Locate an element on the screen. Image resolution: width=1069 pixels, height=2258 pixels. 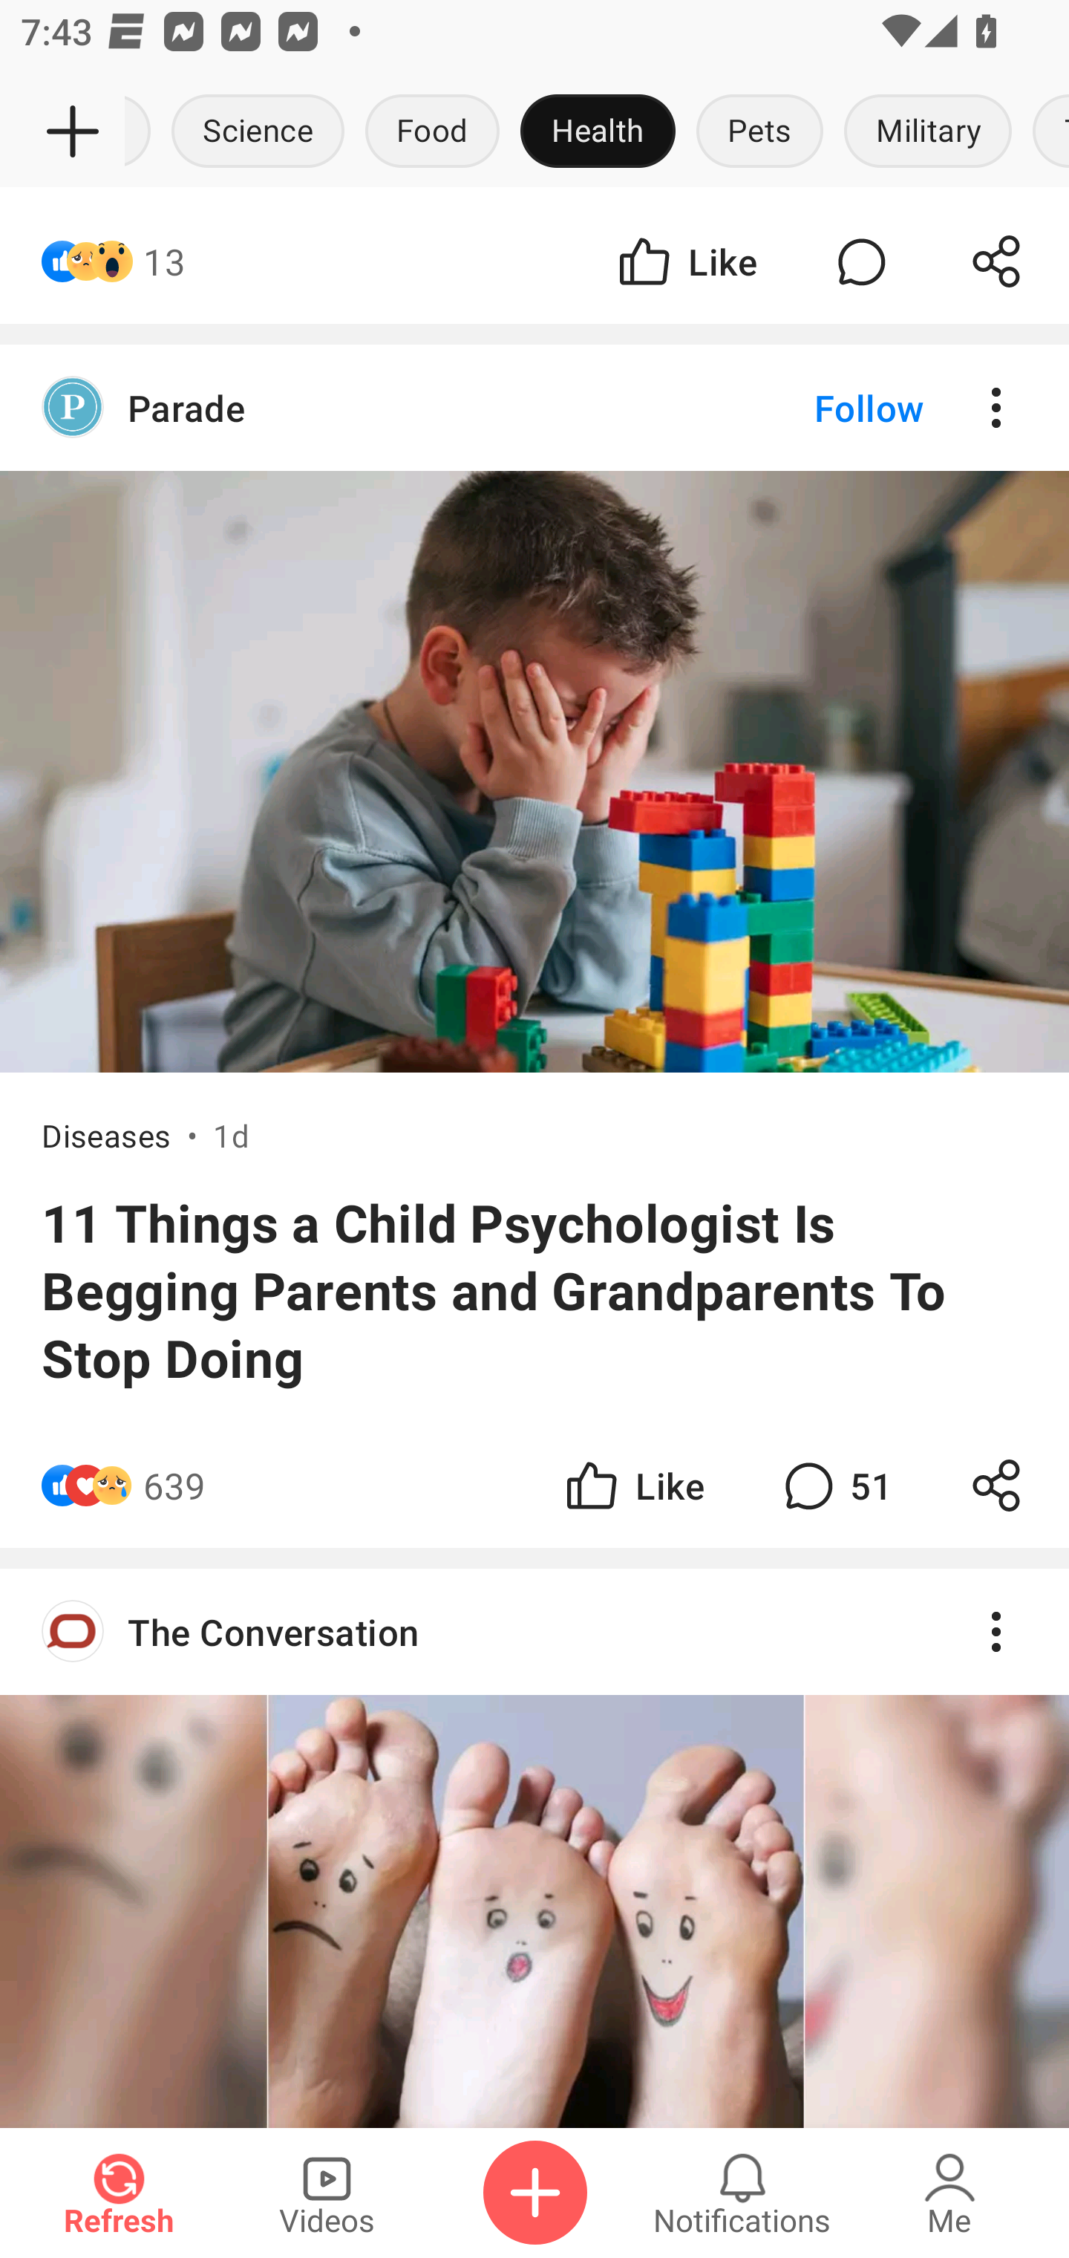
639 is located at coordinates (174, 1486).